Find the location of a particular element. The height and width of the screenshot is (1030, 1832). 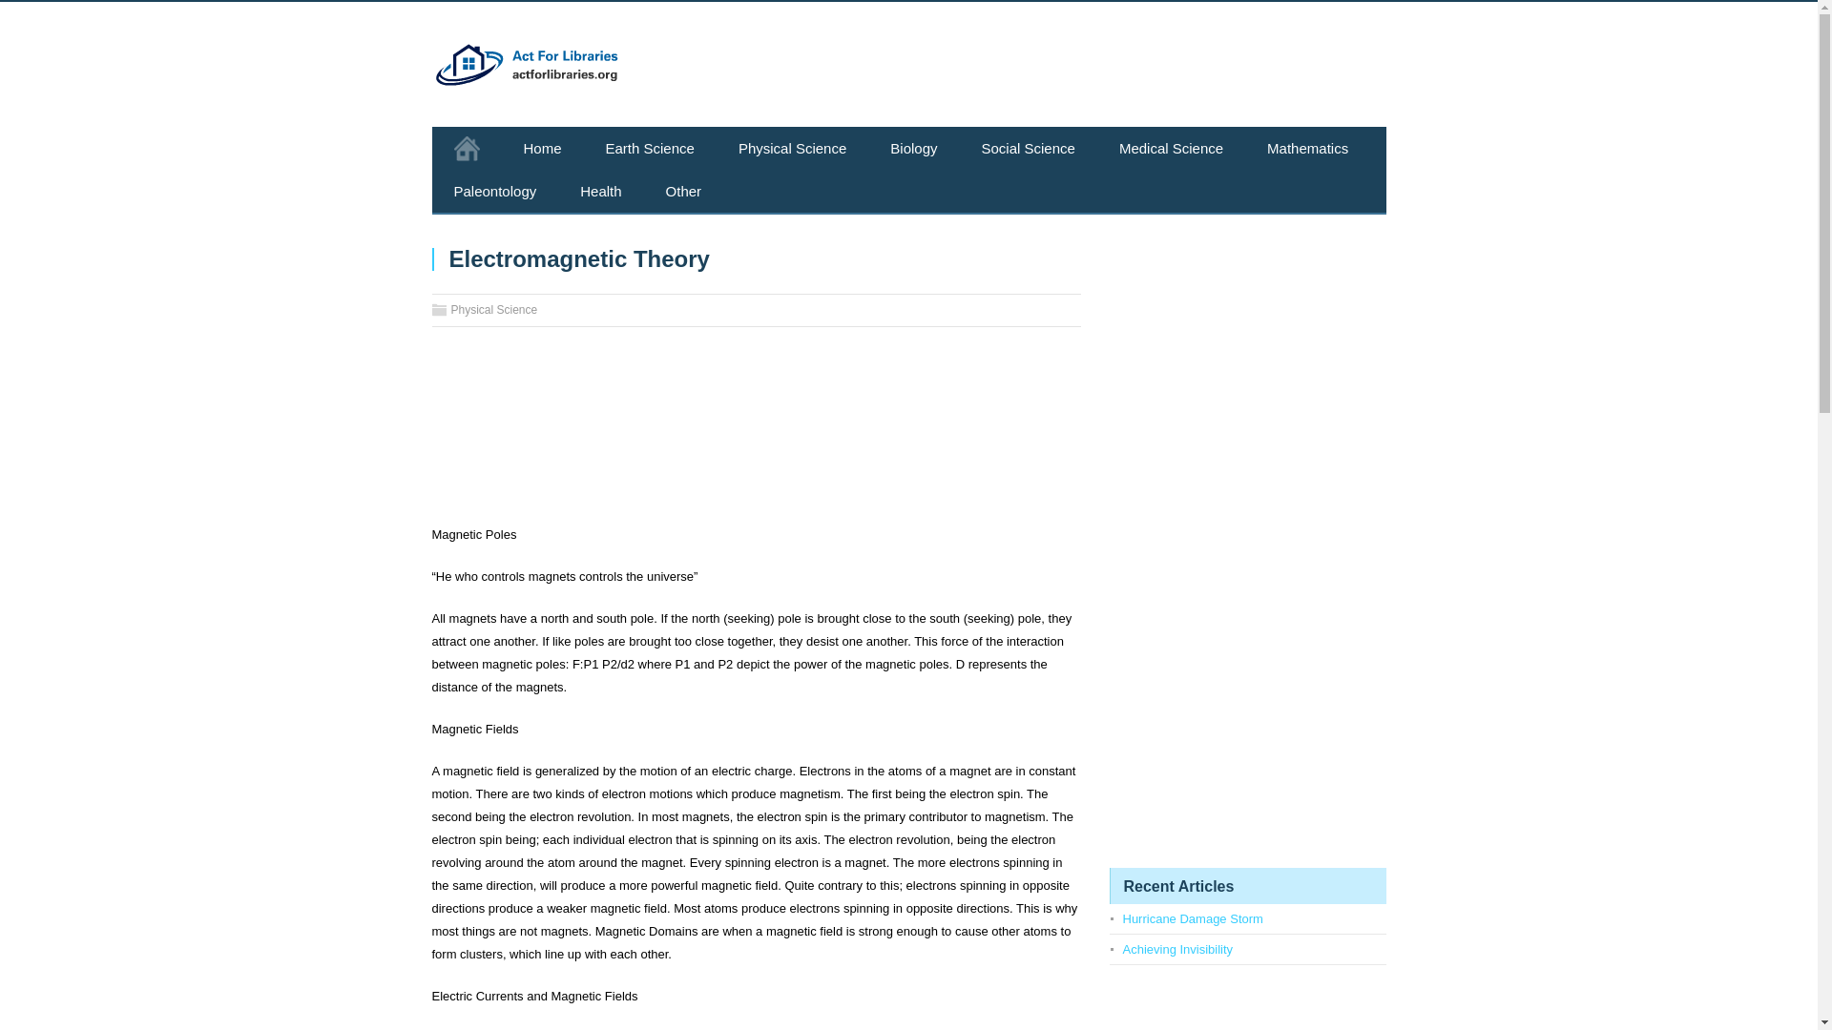

Hurricane Damage Storm is located at coordinates (1191, 917).